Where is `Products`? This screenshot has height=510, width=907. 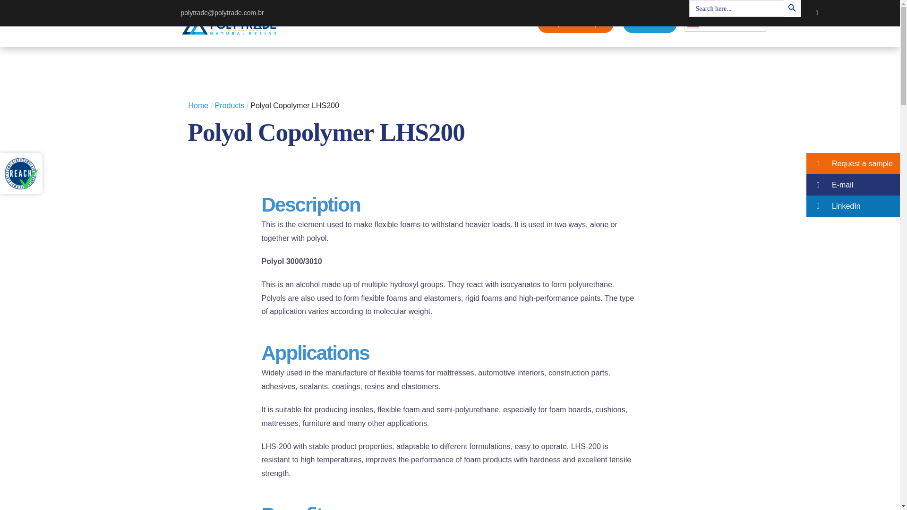
Products is located at coordinates (230, 105).